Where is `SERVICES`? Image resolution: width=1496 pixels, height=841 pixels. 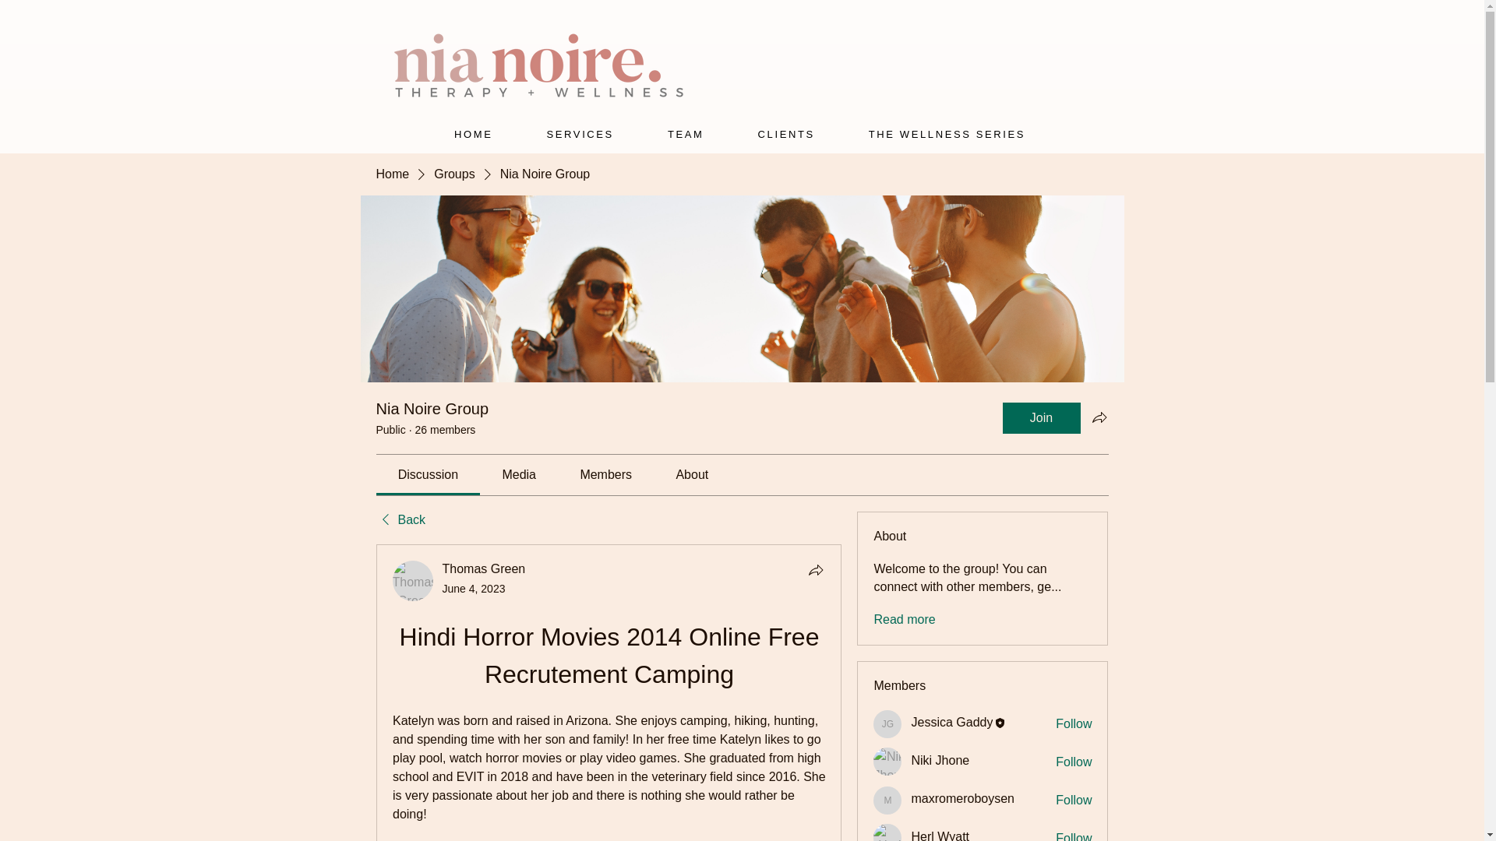 SERVICES is located at coordinates (580, 134).